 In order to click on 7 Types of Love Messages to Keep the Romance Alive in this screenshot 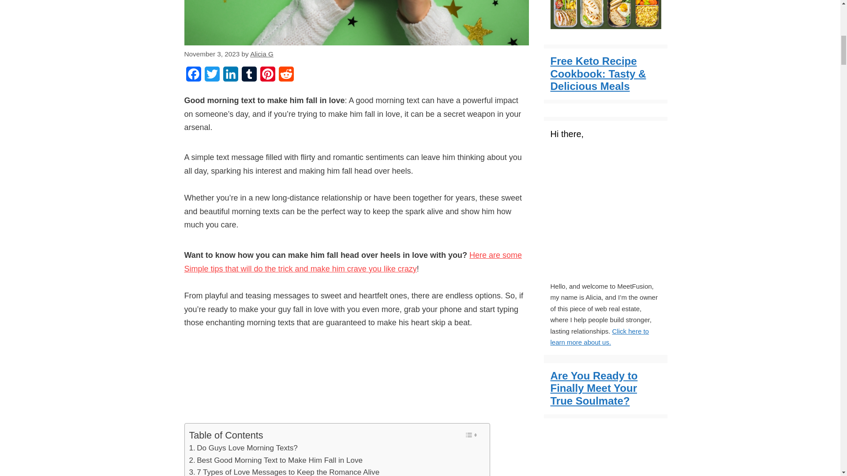, I will do `click(284, 471)`.